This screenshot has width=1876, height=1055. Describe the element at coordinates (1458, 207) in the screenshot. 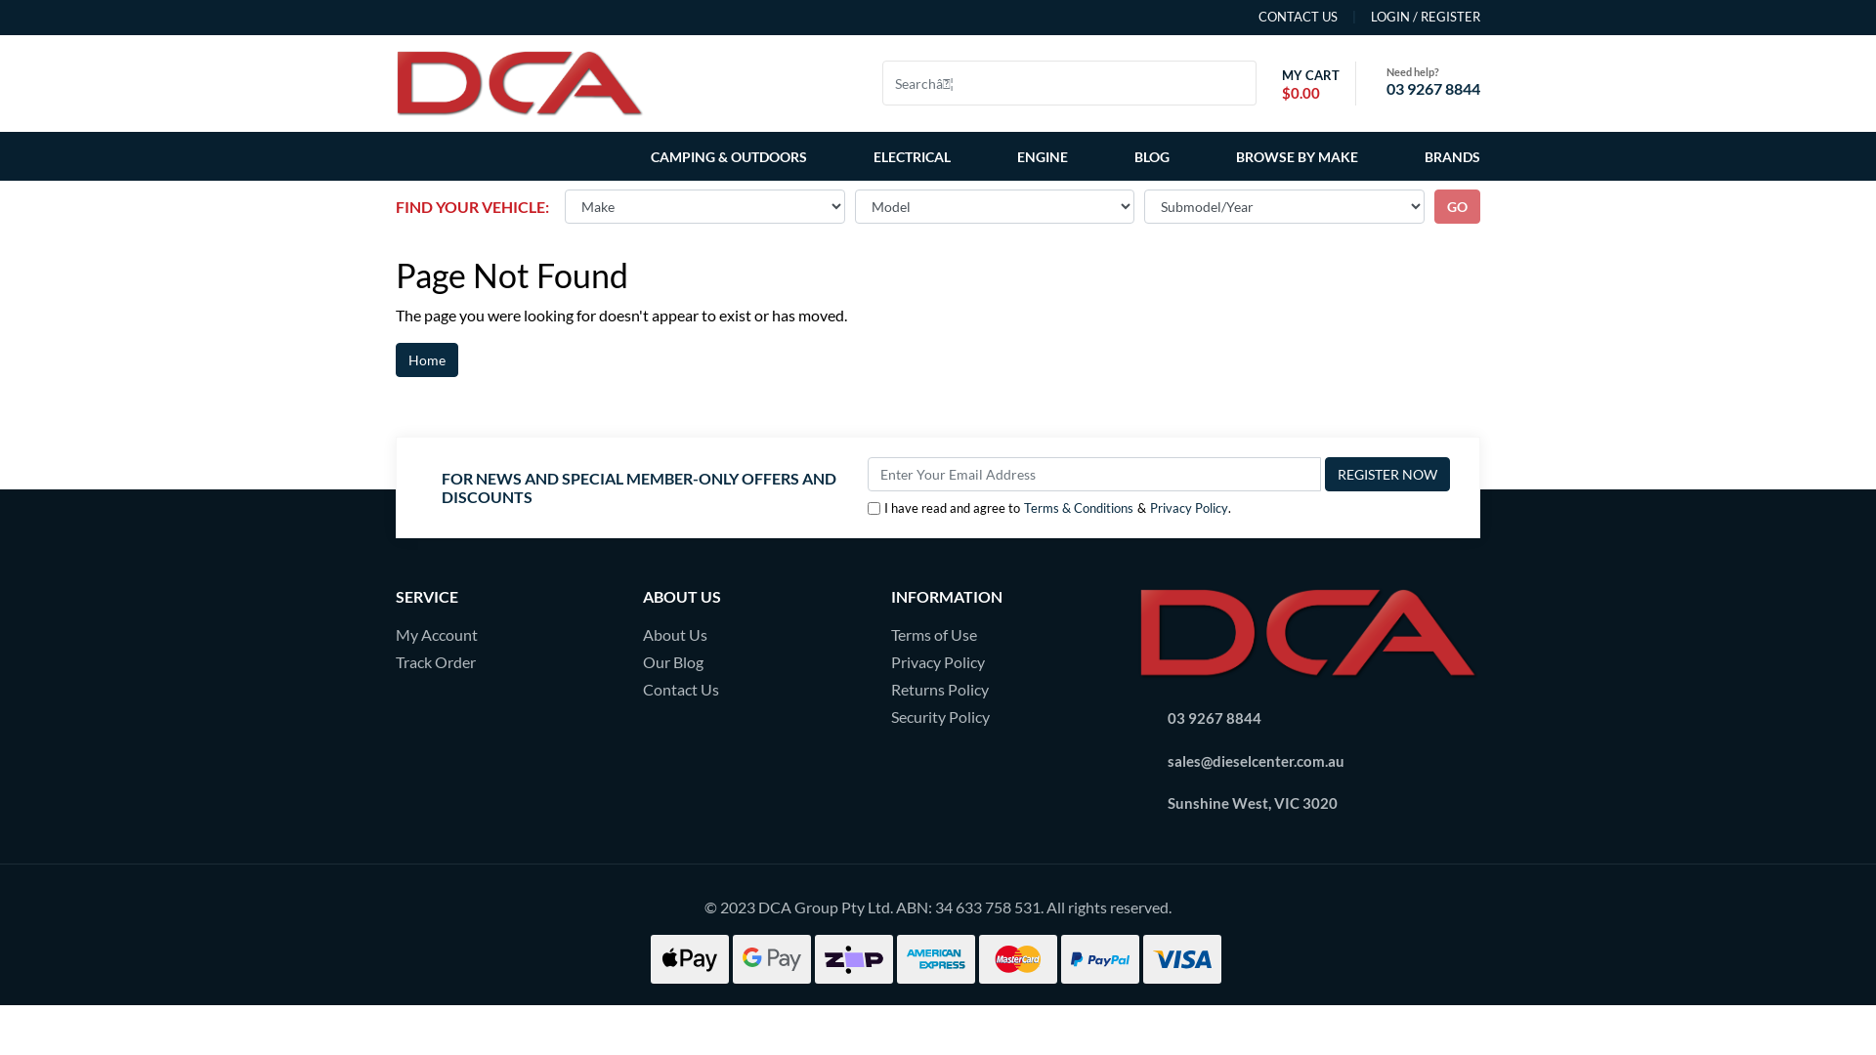

I see `GO` at that location.